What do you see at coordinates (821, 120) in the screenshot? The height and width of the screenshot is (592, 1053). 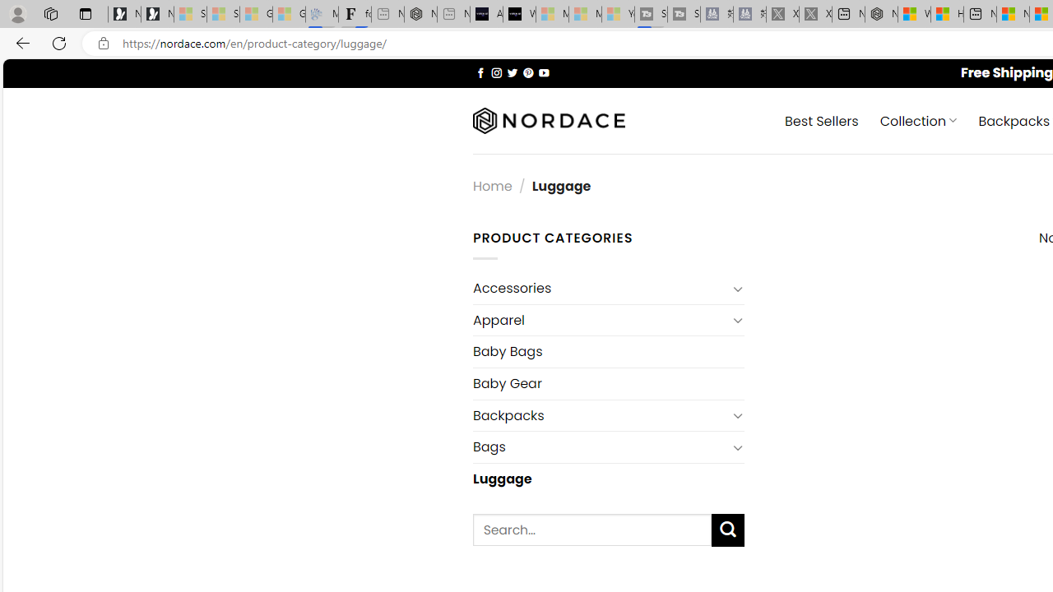 I see ` Best Sellers` at bounding box center [821, 120].